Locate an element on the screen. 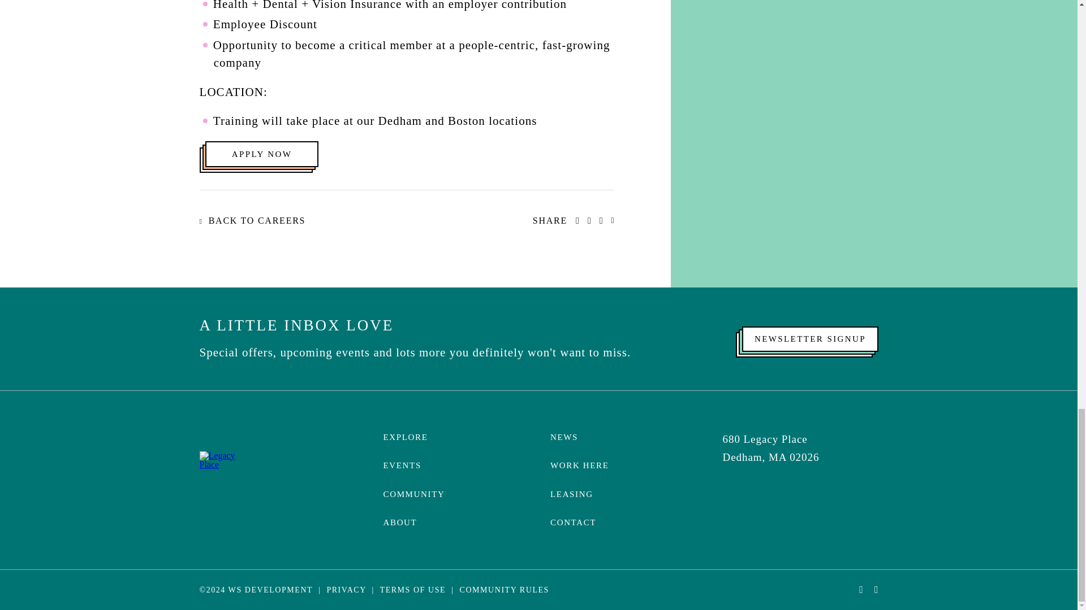 The image size is (1086, 610). EXPLORE is located at coordinates (405, 437).